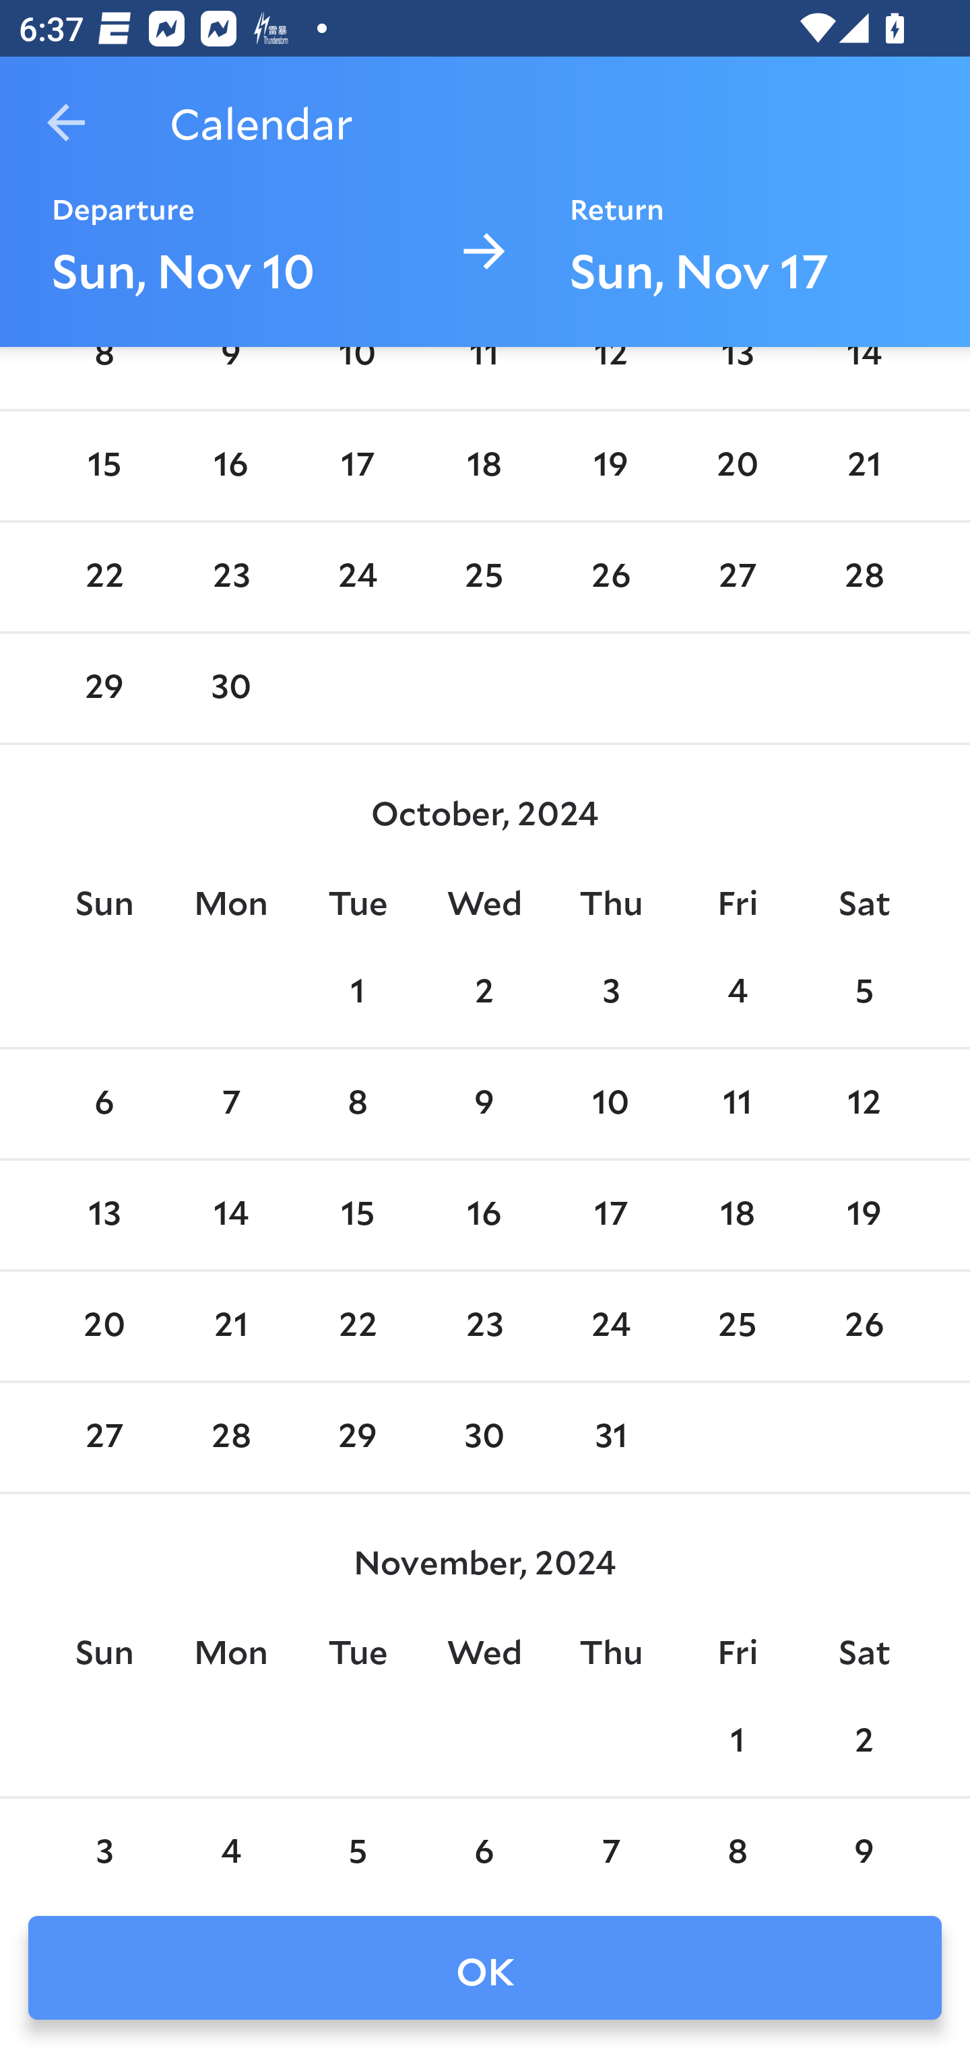 The height and width of the screenshot is (2048, 970). Describe the element at coordinates (484, 1438) in the screenshot. I see `30` at that location.